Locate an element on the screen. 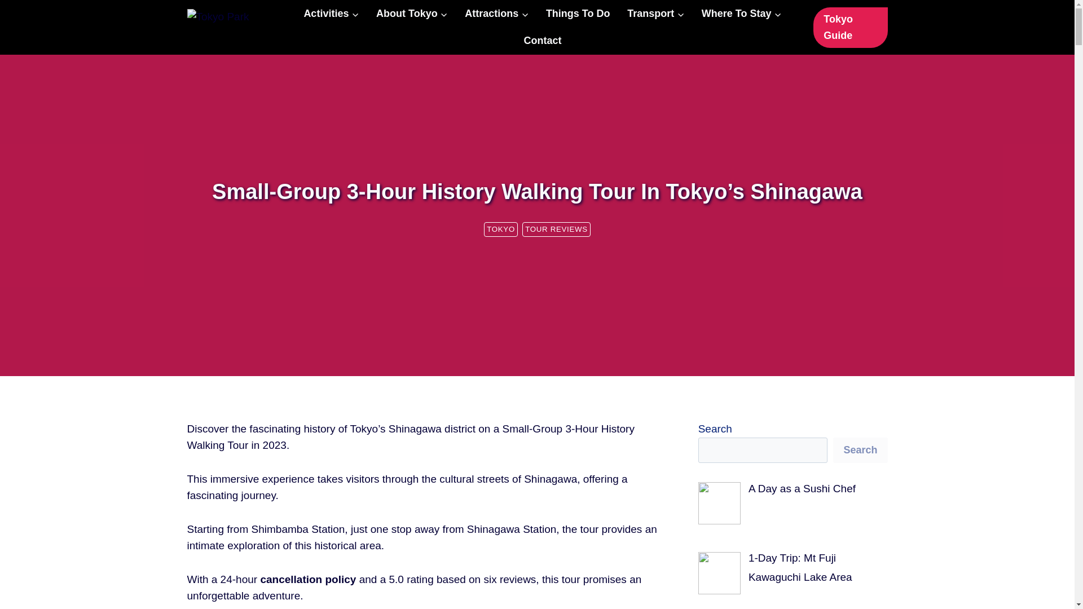 The height and width of the screenshot is (609, 1083). Attractions is located at coordinates (496, 14).